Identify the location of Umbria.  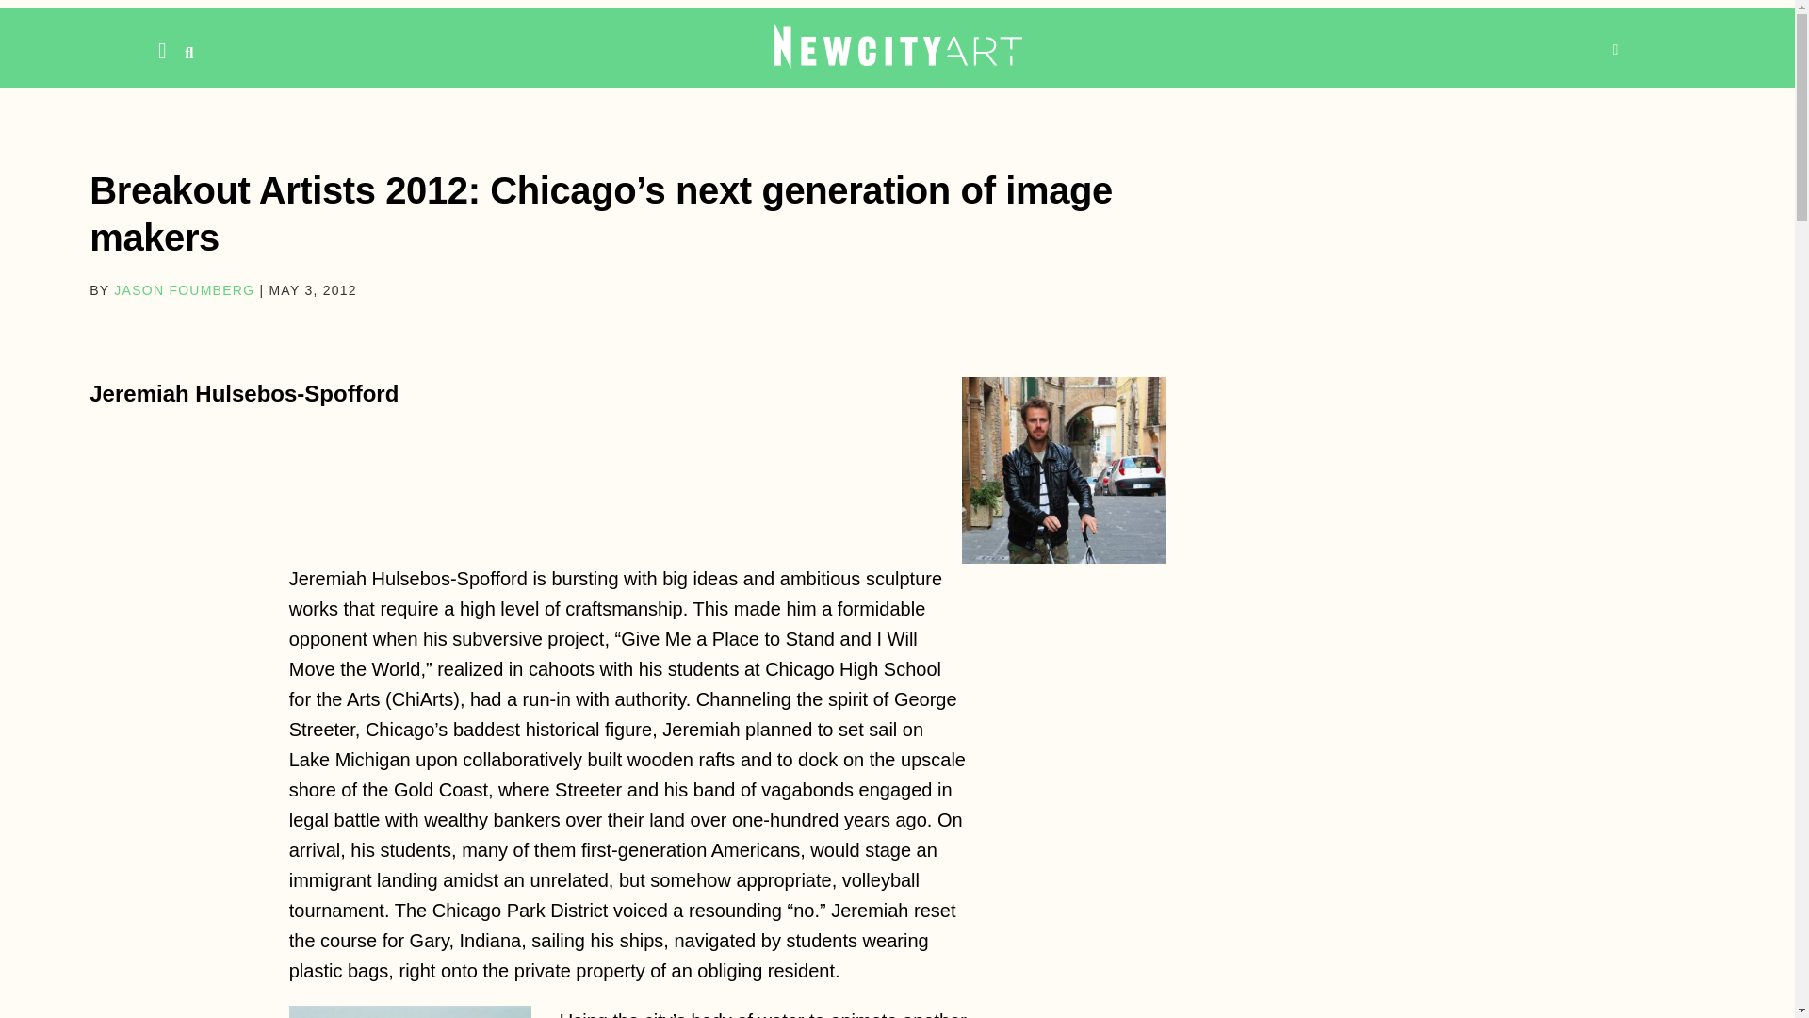
(1065, 469).